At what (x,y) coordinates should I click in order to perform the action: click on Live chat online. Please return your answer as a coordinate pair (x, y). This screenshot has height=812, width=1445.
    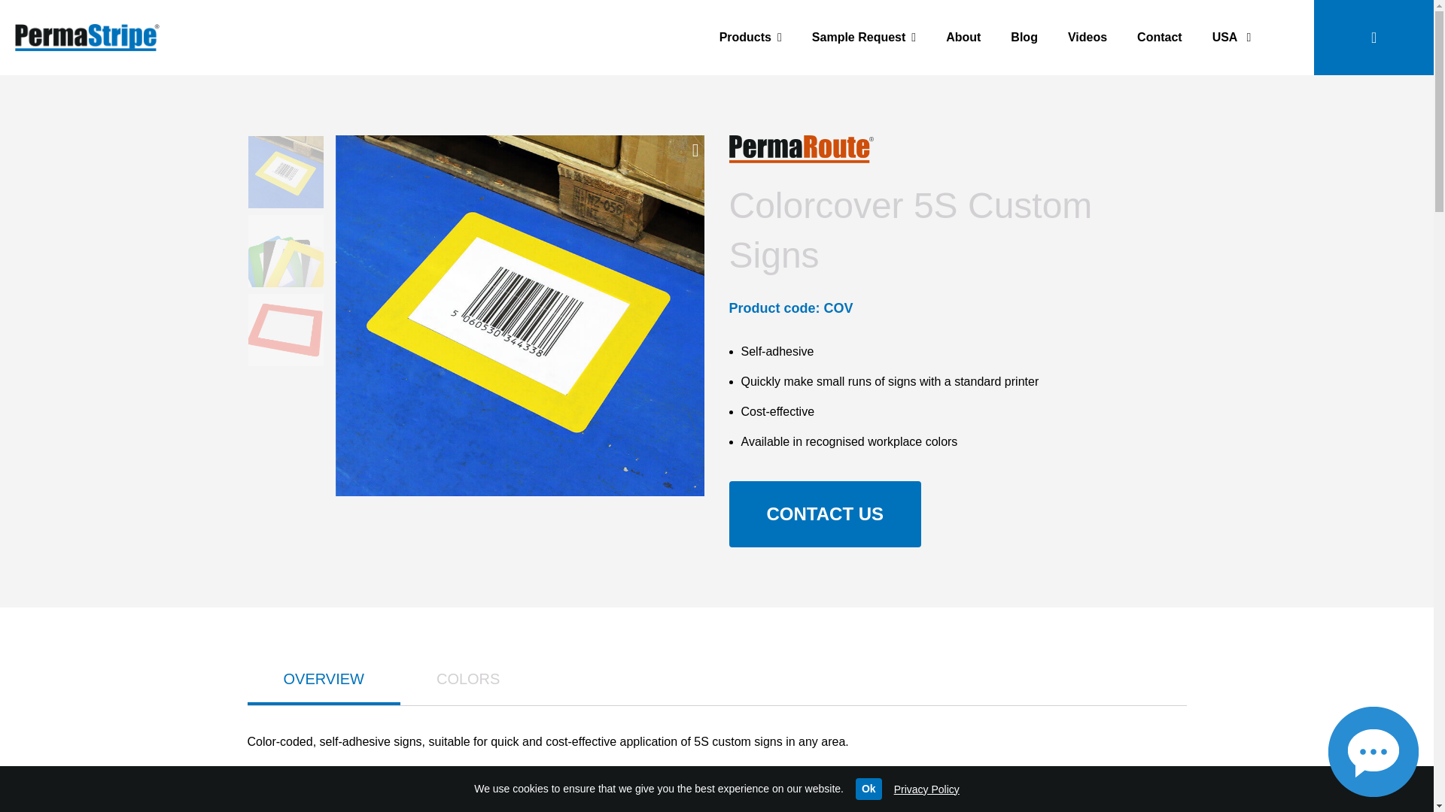
    Looking at the image, I should click on (1373, 751).